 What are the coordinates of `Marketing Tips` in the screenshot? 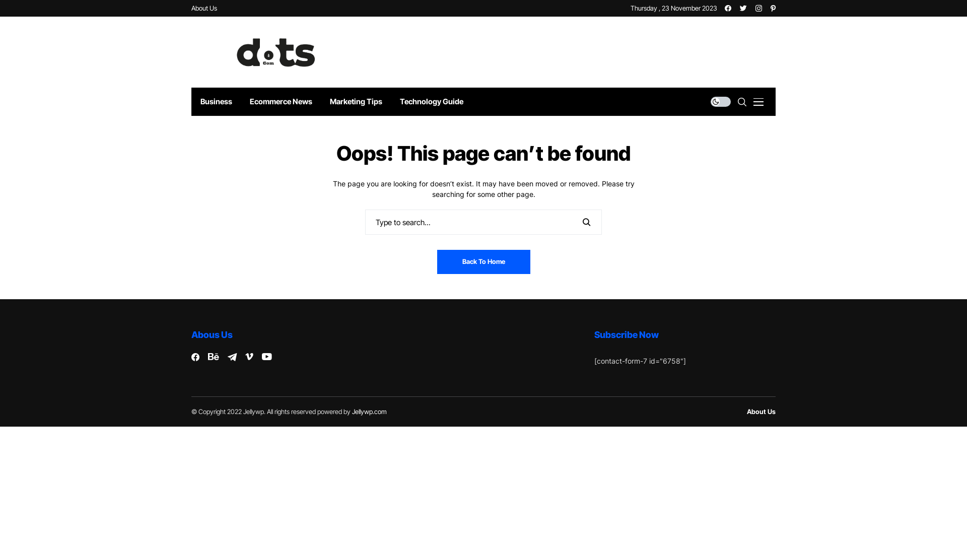 It's located at (356, 102).